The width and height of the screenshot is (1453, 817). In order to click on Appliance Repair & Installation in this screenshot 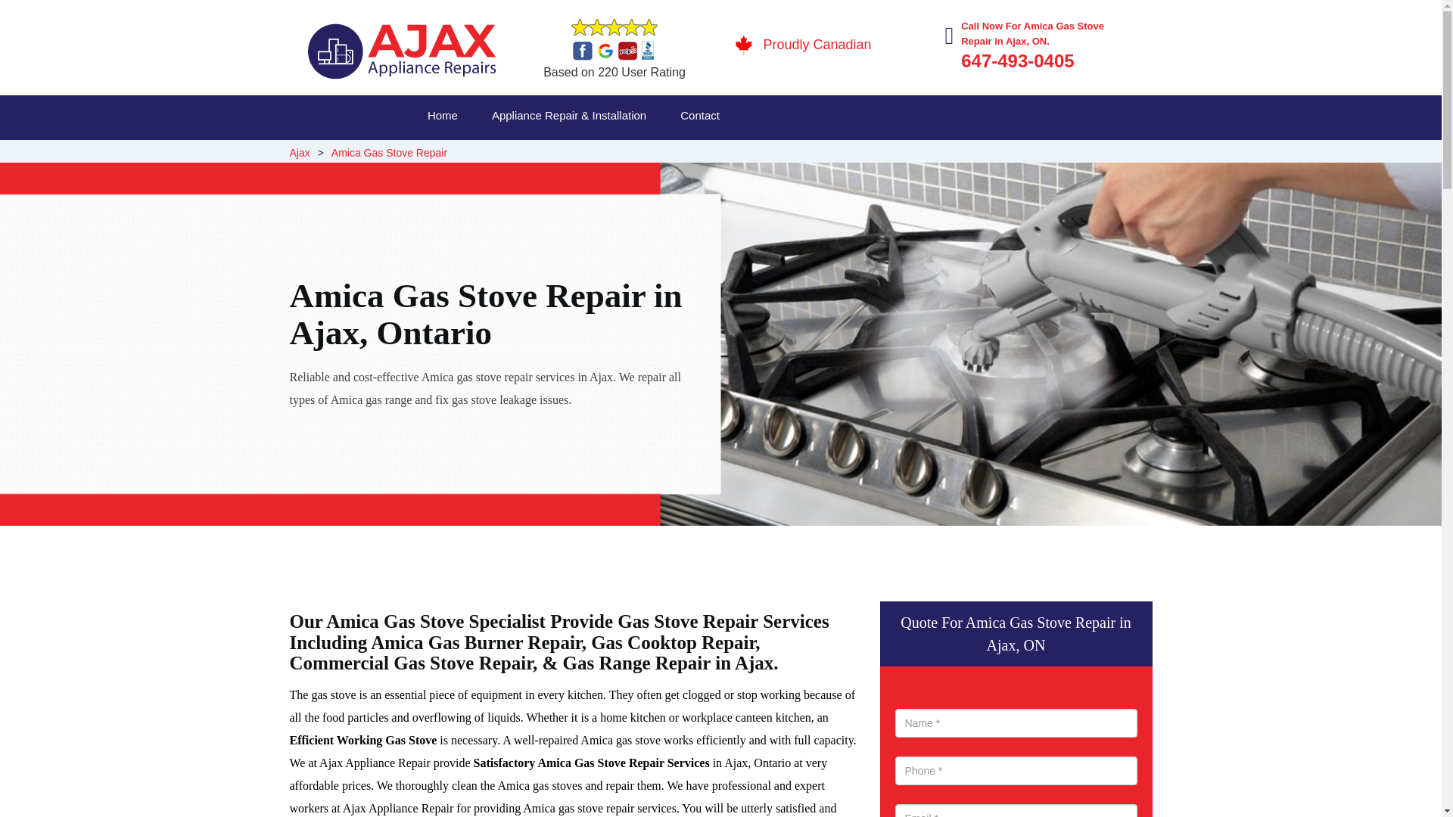, I will do `click(586, 118)`.